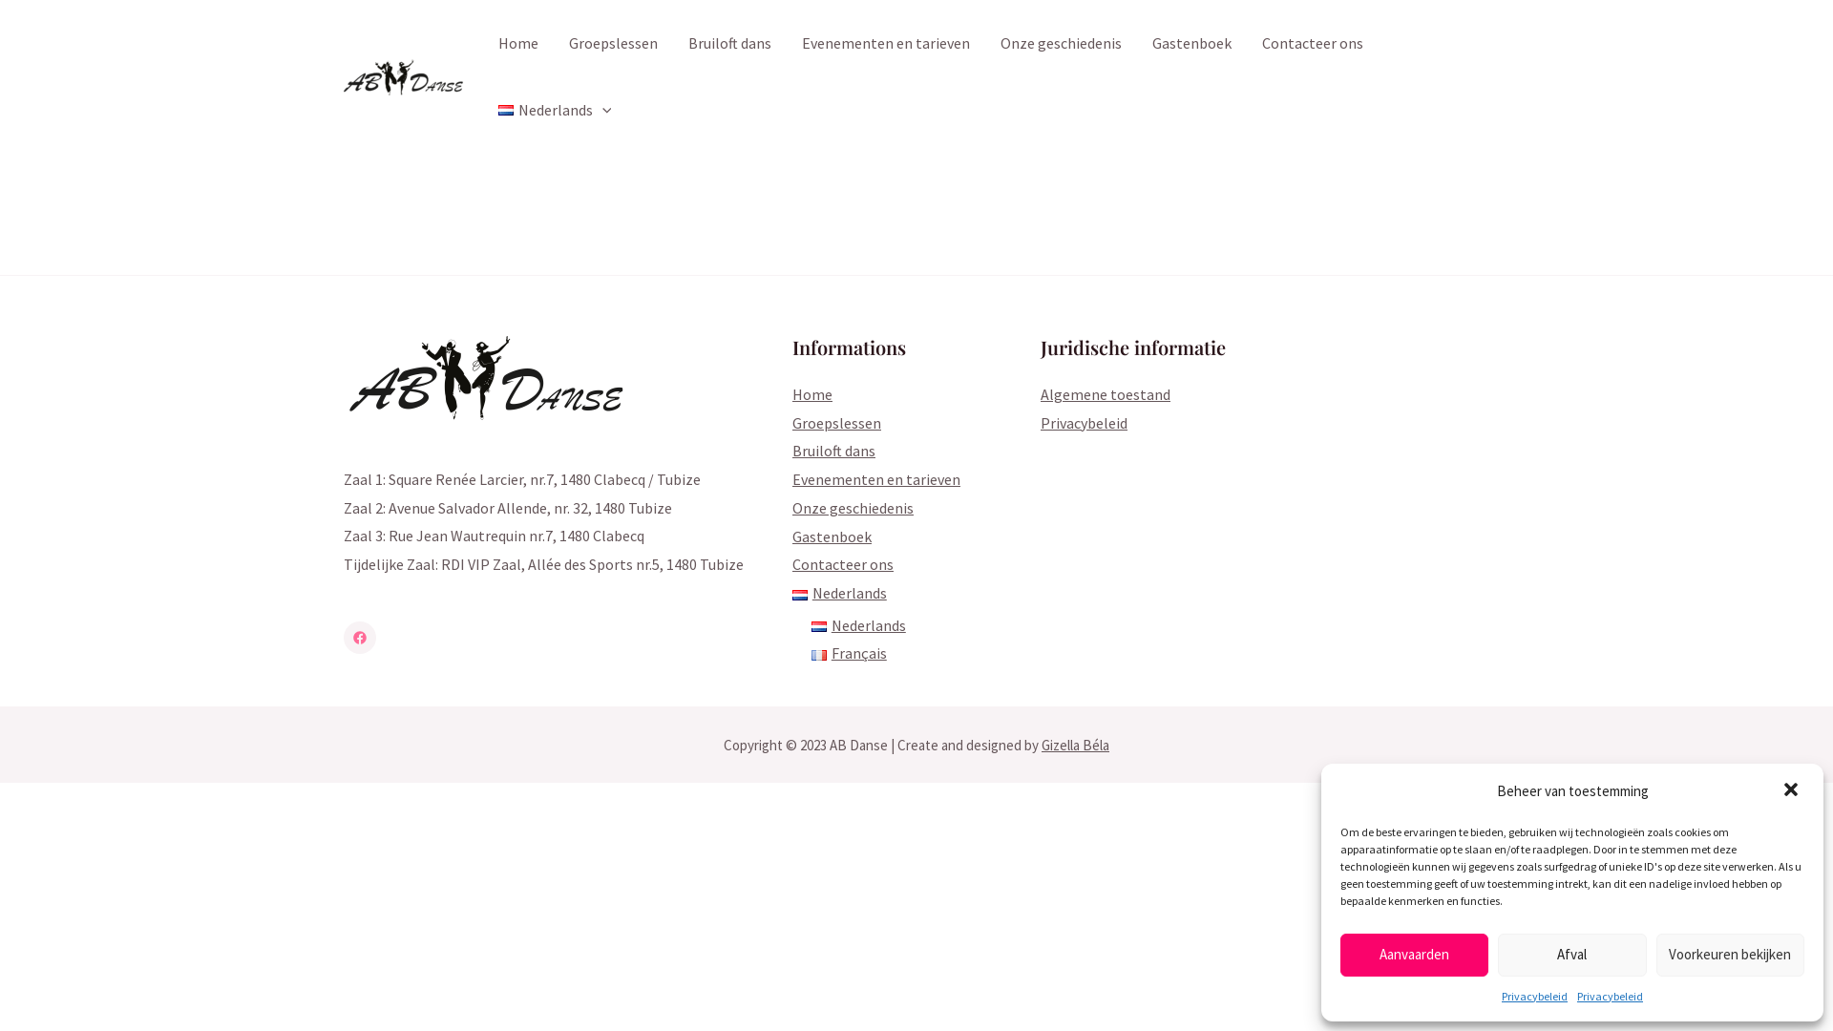  I want to click on Home, so click(518, 43).